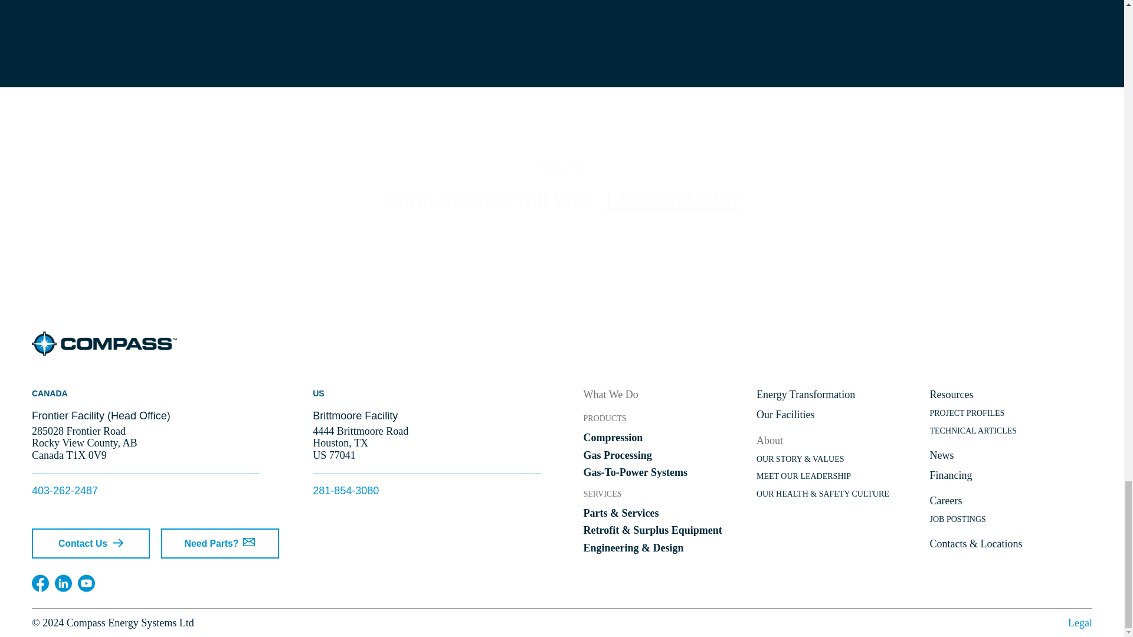 This screenshot has height=637, width=1133. What do you see at coordinates (1011, 418) in the screenshot?
I see `PROJECT PROFILES` at bounding box center [1011, 418].